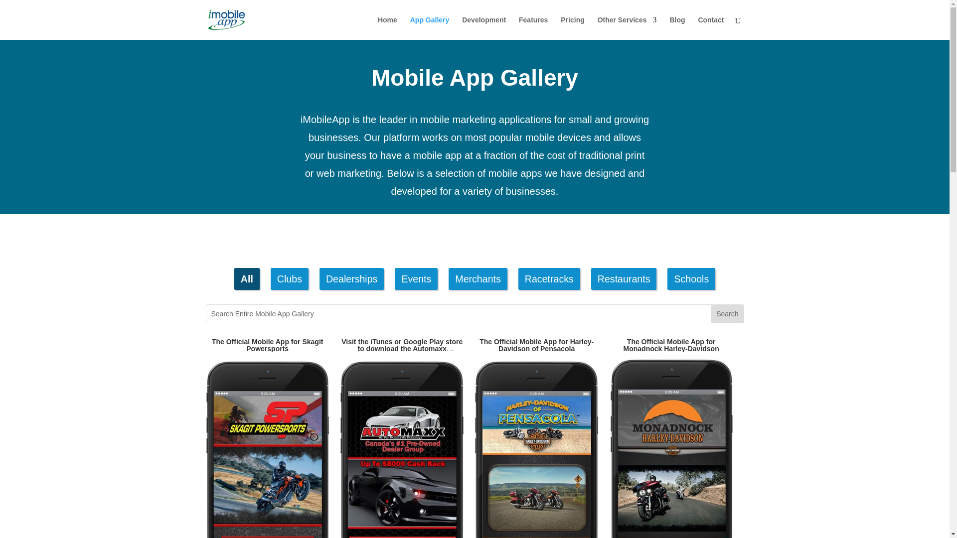  Describe the element at coordinates (289, 279) in the screenshot. I see `Clubs` at that location.